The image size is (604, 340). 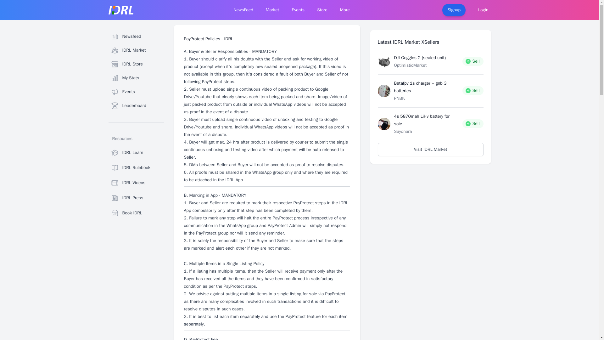 I want to click on Newsfeed, so click(x=136, y=37).